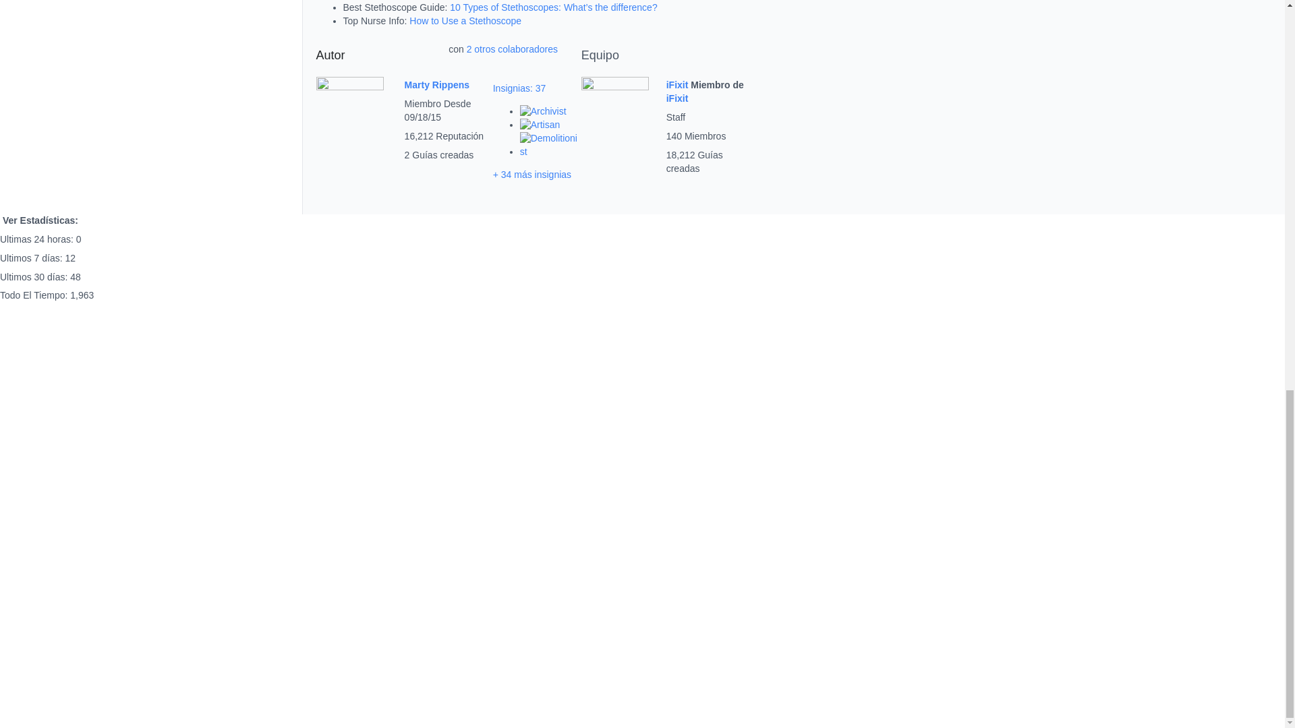  I want to click on iFixit, so click(679, 84).